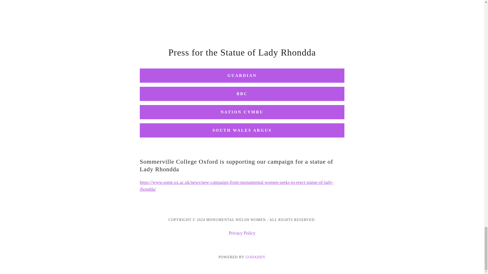  What do you see at coordinates (242, 94) in the screenshot?
I see `BBC` at bounding box center [242, 94].